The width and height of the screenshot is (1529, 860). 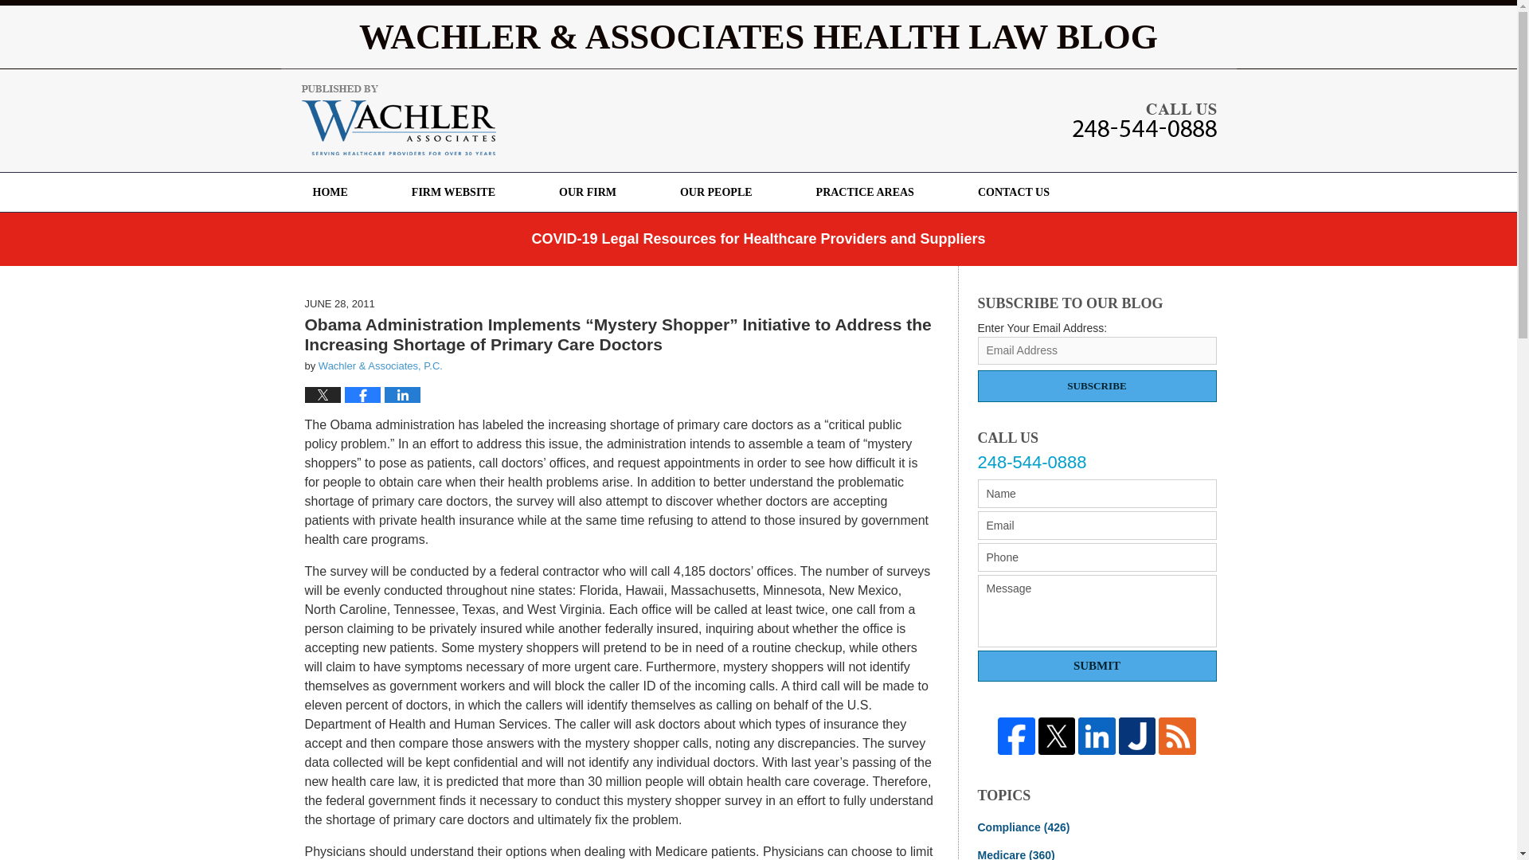 I want to click on SUBSCRIBE, so click(x=1097, y=386).